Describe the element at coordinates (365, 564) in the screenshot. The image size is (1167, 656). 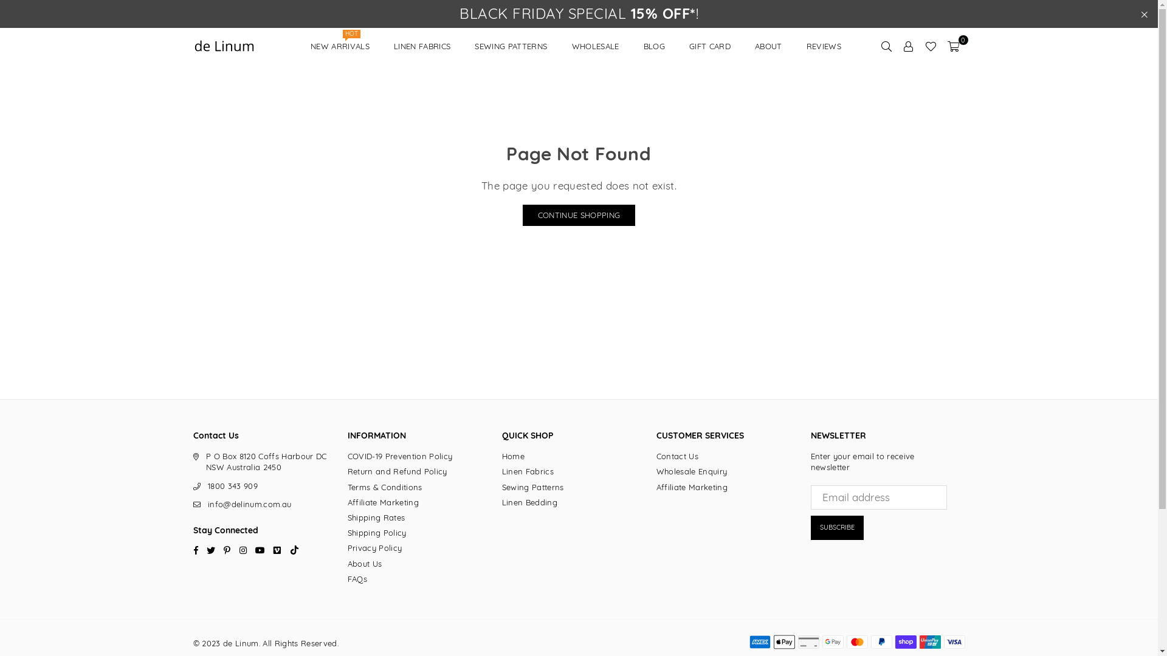
I see `About Us` at that location.